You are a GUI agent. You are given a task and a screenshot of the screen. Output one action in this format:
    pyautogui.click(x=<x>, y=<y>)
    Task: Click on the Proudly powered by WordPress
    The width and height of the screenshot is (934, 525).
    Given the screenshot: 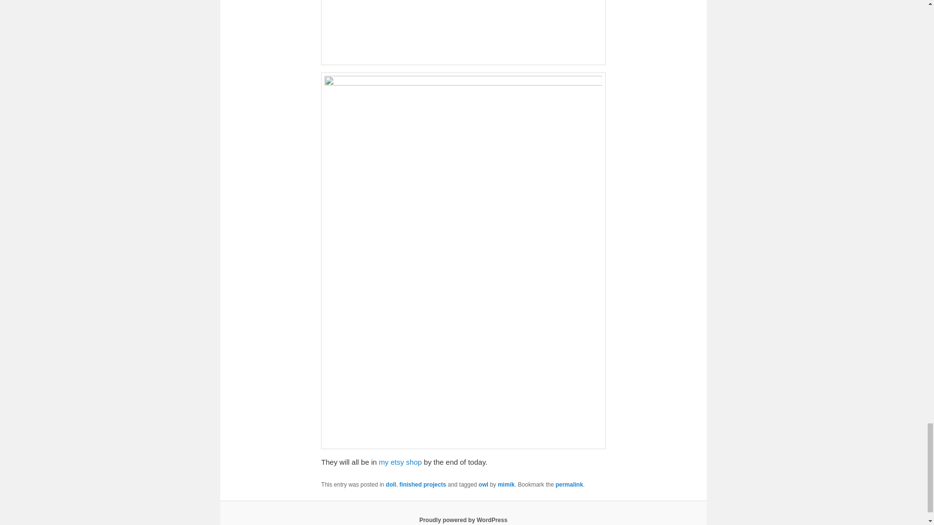 What is the action you would take?
    pyautogui.click(x=463, y=520)
    